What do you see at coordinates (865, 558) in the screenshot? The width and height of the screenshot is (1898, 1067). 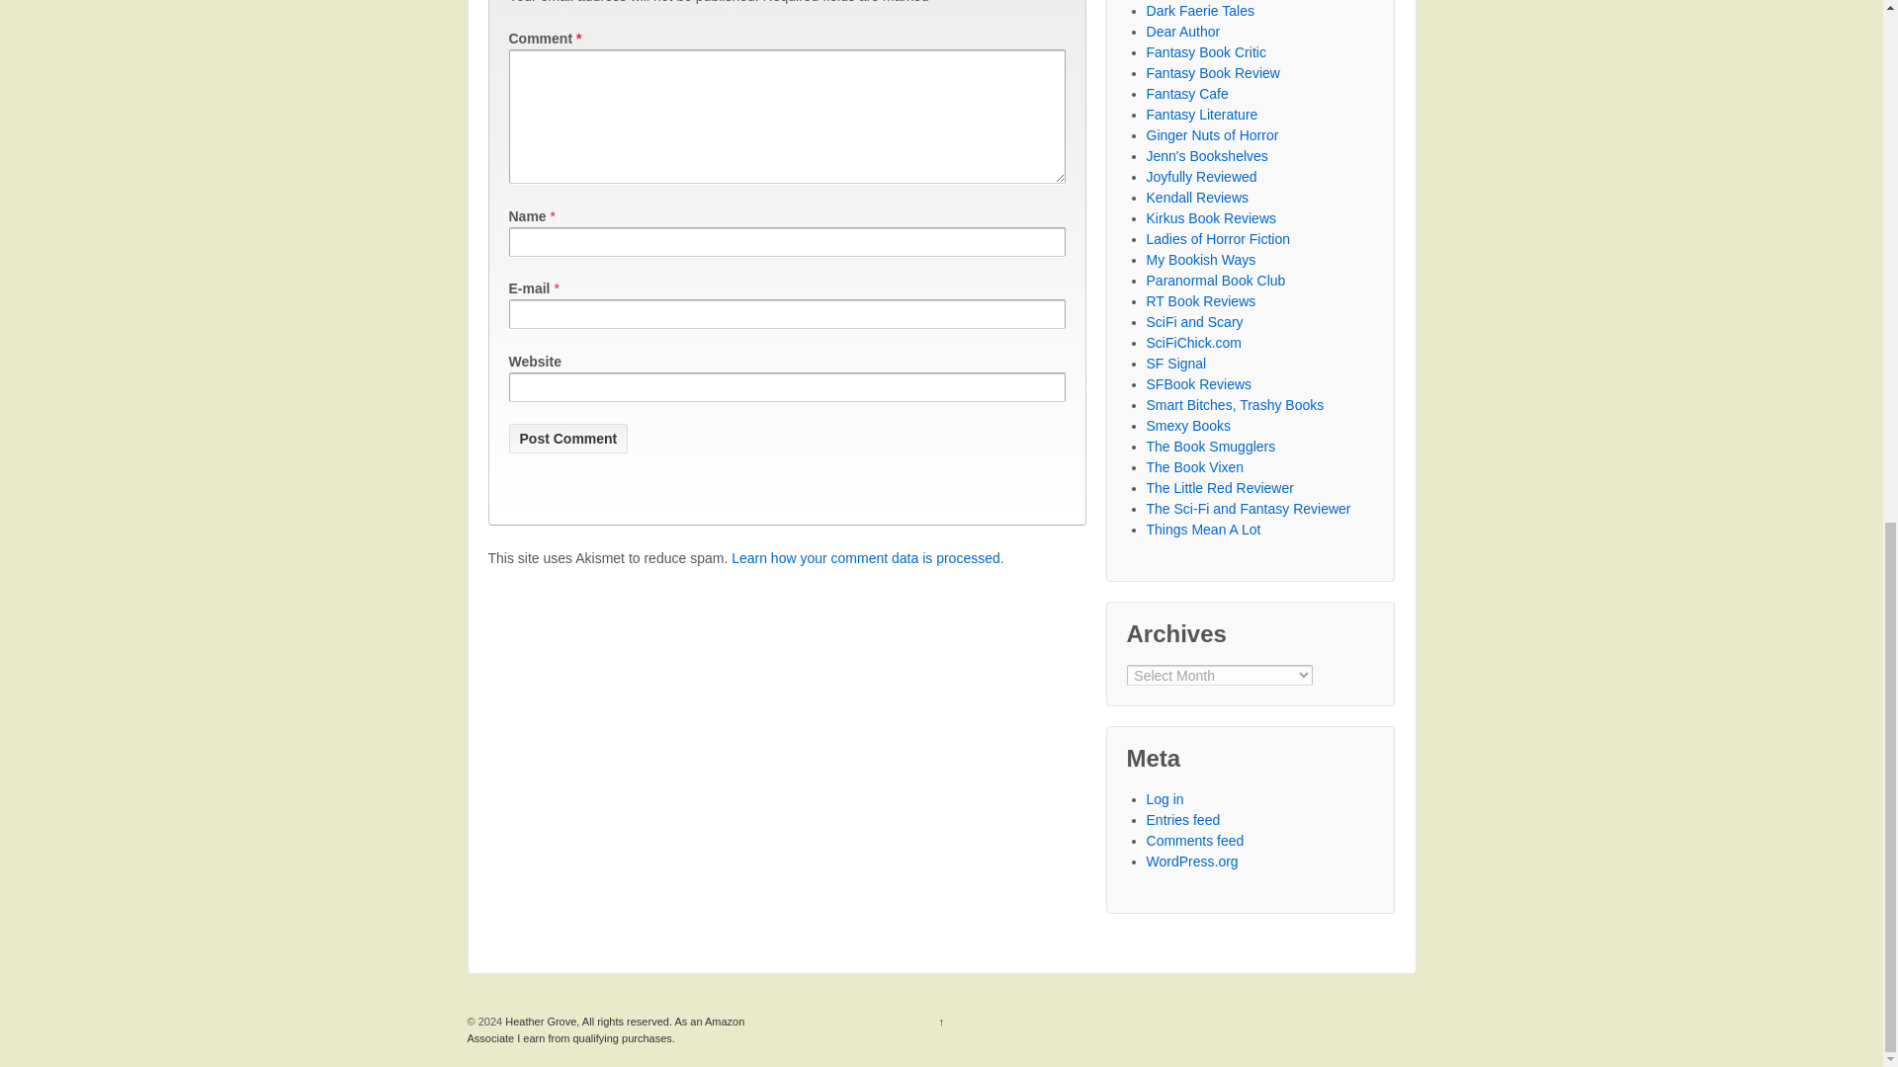 I see `Learn how your comment data is processed` at bounding box center [865, 558].